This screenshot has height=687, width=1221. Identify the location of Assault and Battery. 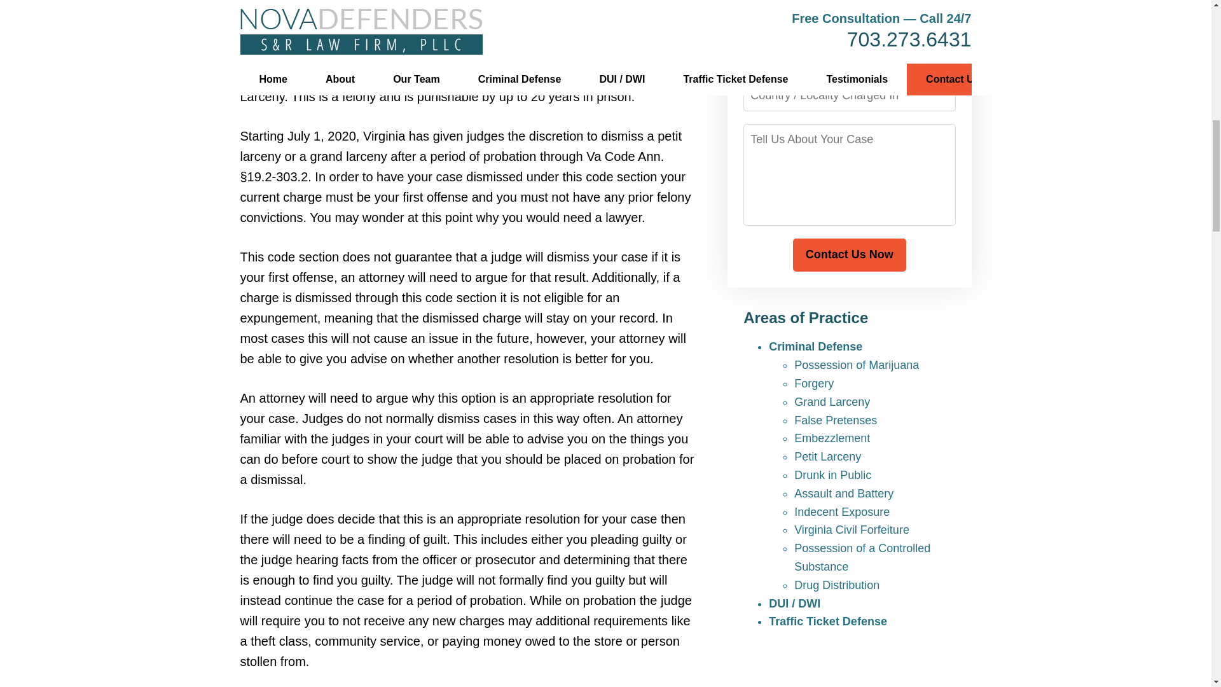
(844, 494).